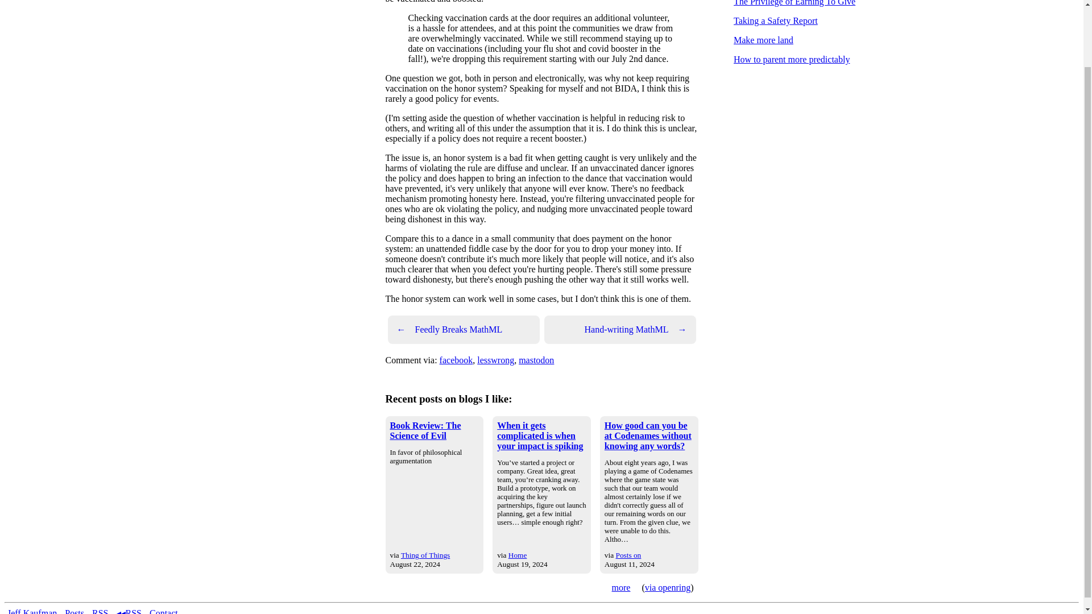 Image resolution: width=1092 pixels, height=614 pixels. What do you see at coordinates (792, 59) in the screenshot?
I see `How to parent more predictably` at bounding box center [792, 59].